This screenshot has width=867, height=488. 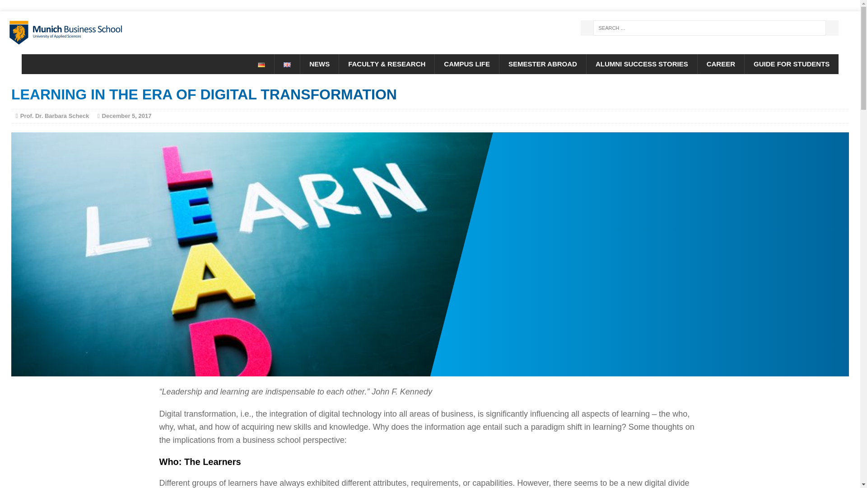 What do you see at coordinates (641, 64) in the screenshot?
I see `ALUMNI SUCCESS STORIES` at bounding box center [641, 64].